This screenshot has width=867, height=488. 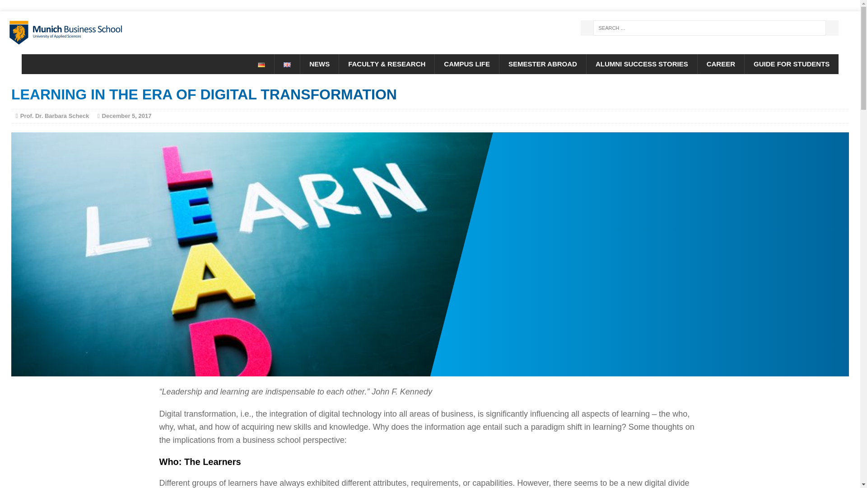 What do you see at coordinates (641, 64) in the screenshot?
I see `ALUMNI SUCCESS STORIES` at bounding box center [641, 64].